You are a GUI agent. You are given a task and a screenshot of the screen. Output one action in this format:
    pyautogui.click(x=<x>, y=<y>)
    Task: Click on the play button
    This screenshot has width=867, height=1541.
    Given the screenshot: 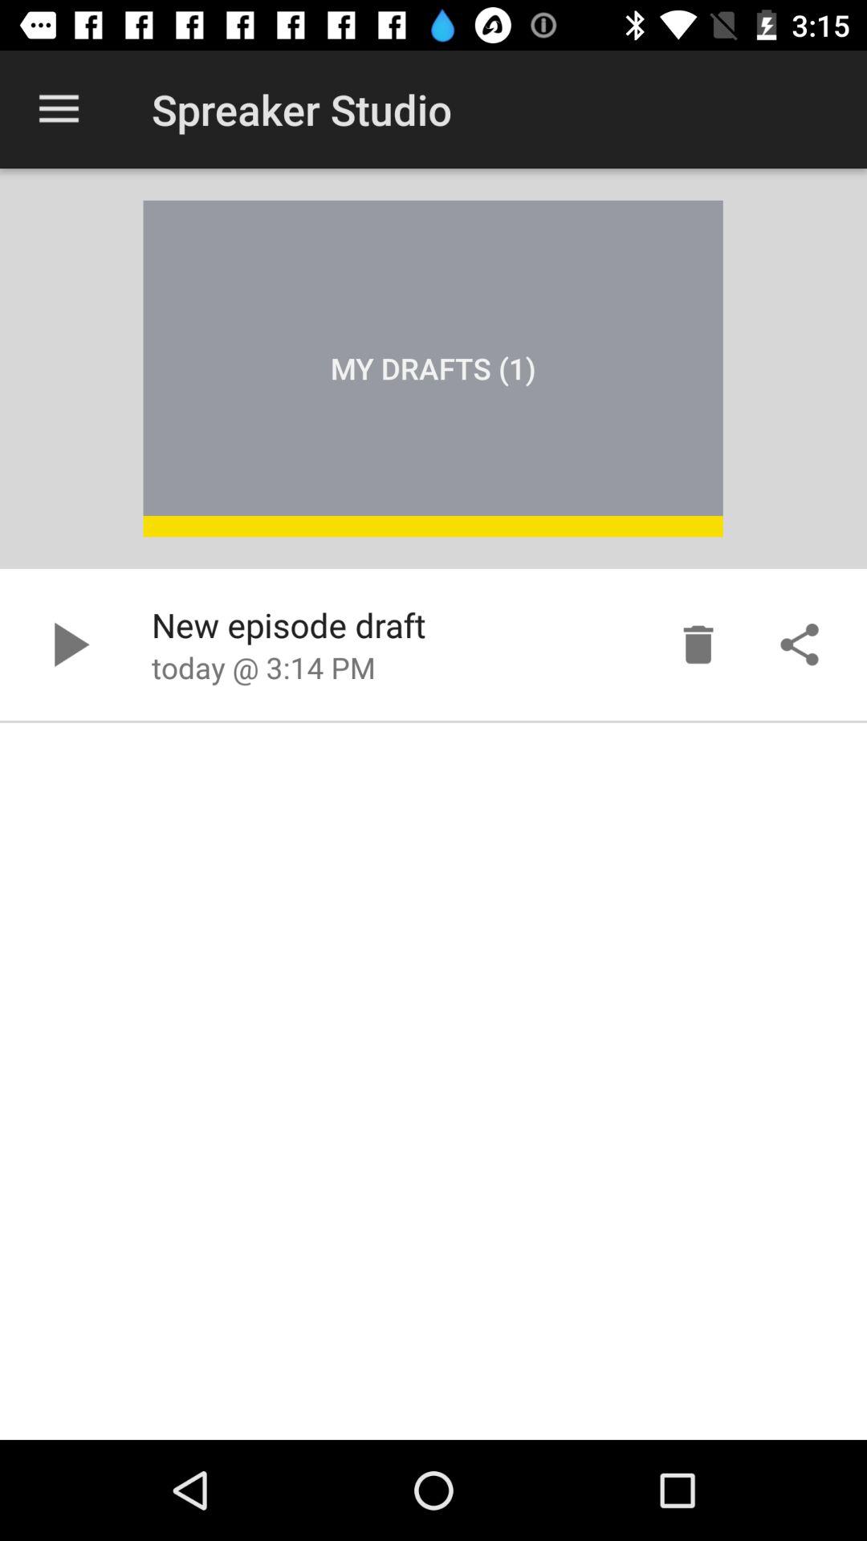 What is the action you would take?
    pyautogui.click(x=67, y=644)
    